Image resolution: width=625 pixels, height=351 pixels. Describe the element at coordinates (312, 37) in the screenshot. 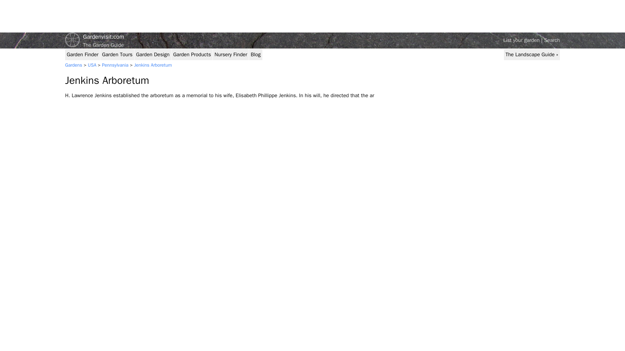

I see `Gardenvisit.com` at that location.